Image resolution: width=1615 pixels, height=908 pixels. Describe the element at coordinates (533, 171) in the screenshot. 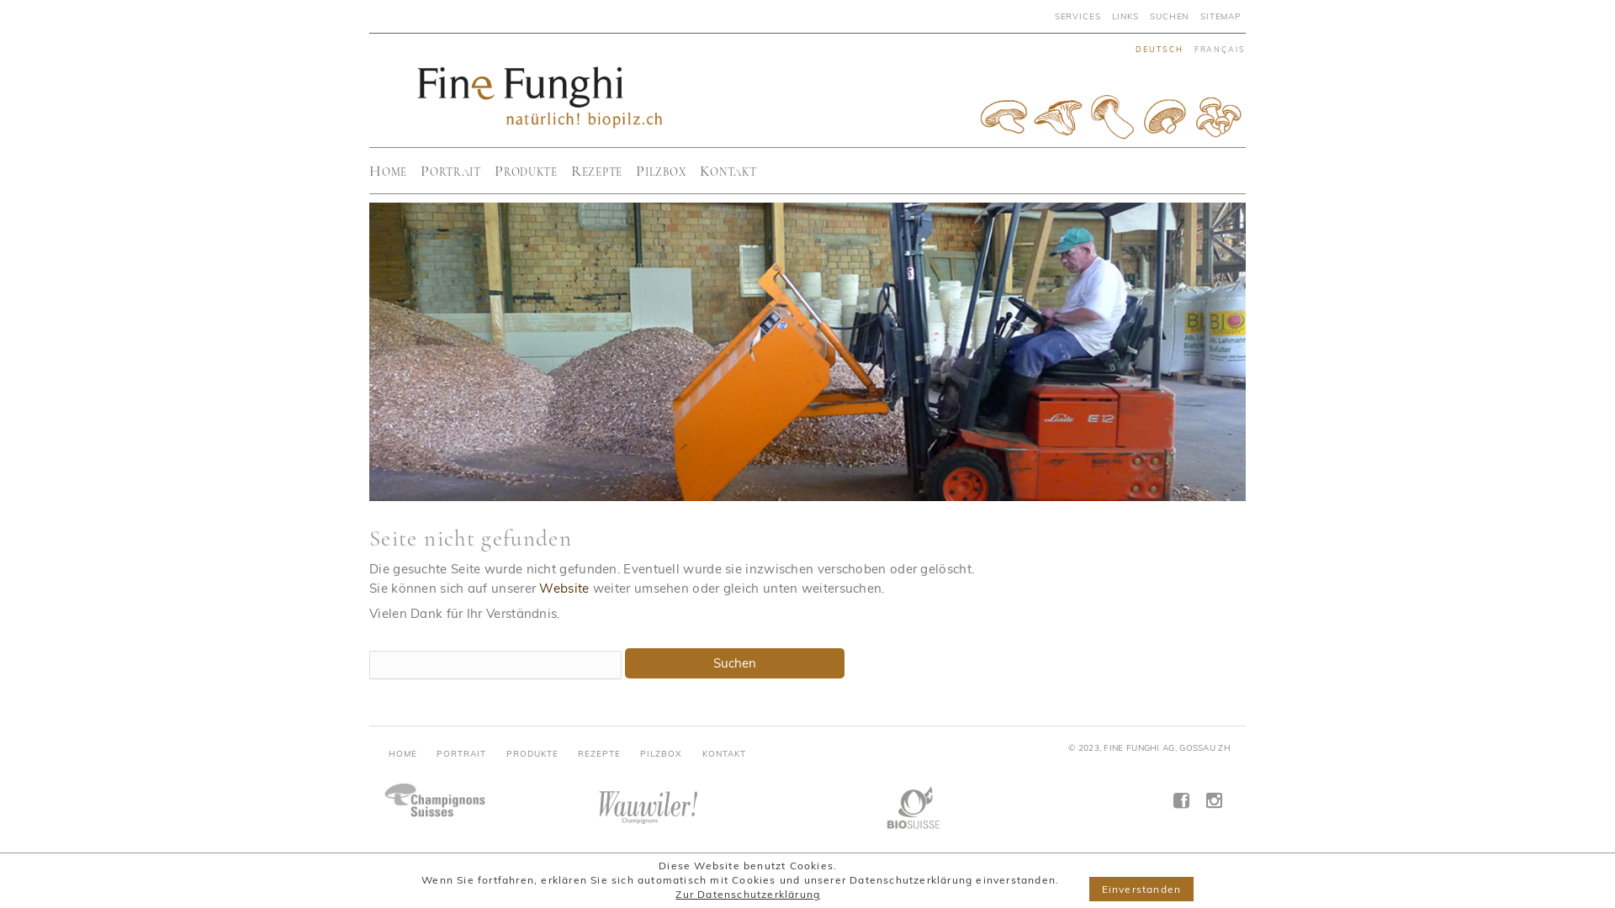

I see `Produkte` at that location.